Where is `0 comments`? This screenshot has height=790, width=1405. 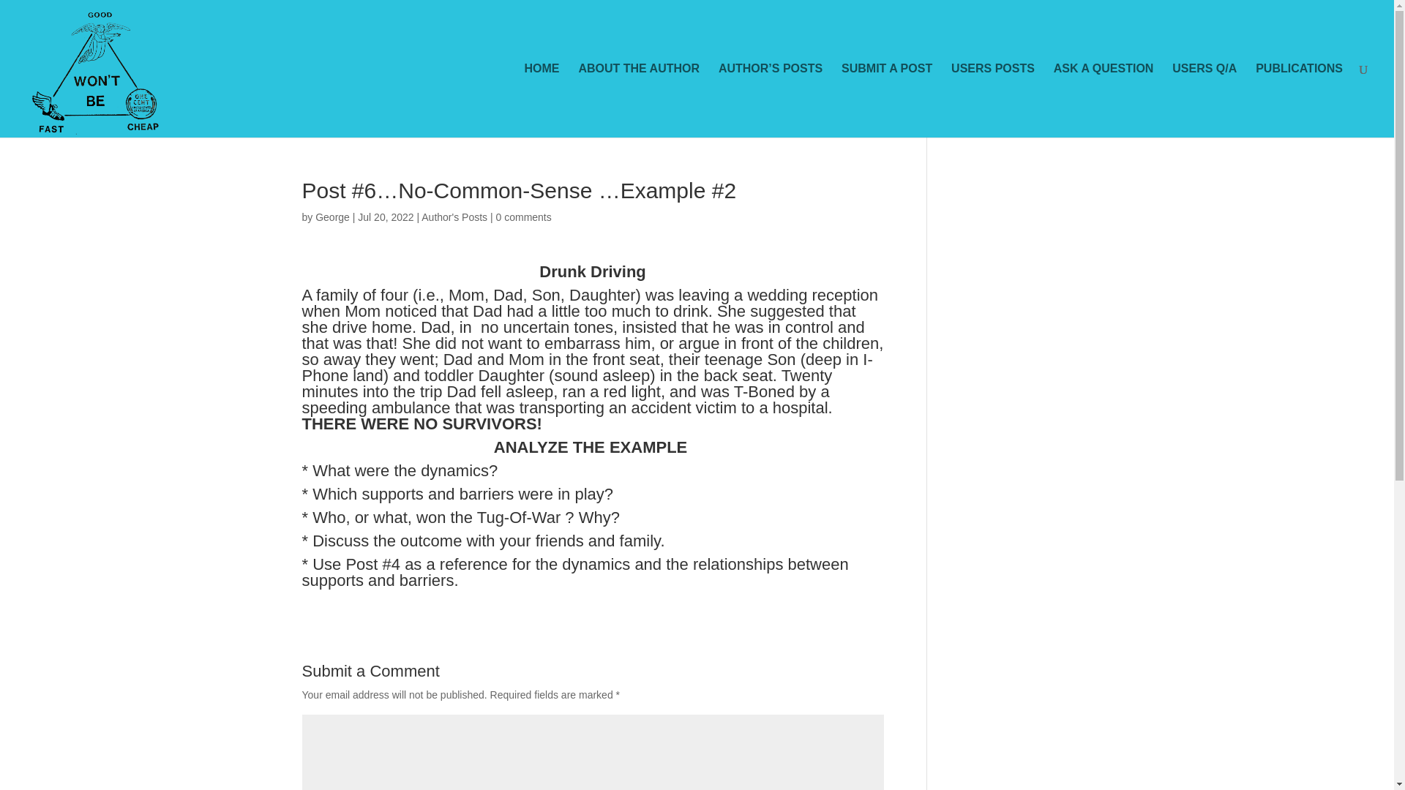 0 comments is located at coordinates (524, 217).